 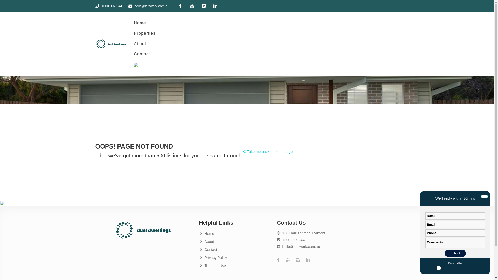 What do you see at coordinates (211, 250) in the screenshot?
I see `Contact` at bounding box center [211, 250].